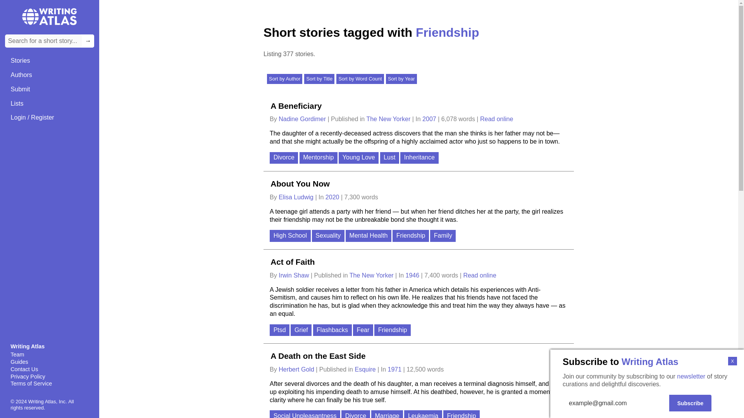  What do you see at coordinates (391, 159) in the screenshot?
I see `Lust` at bounding box center [391, 159].